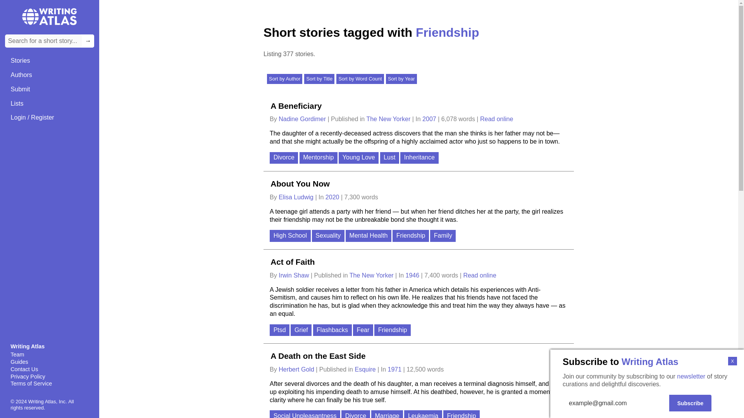  What do you see at coordinates (391, 159) in the screenshot?
I see `Lust` at bounding box center [391, 159].